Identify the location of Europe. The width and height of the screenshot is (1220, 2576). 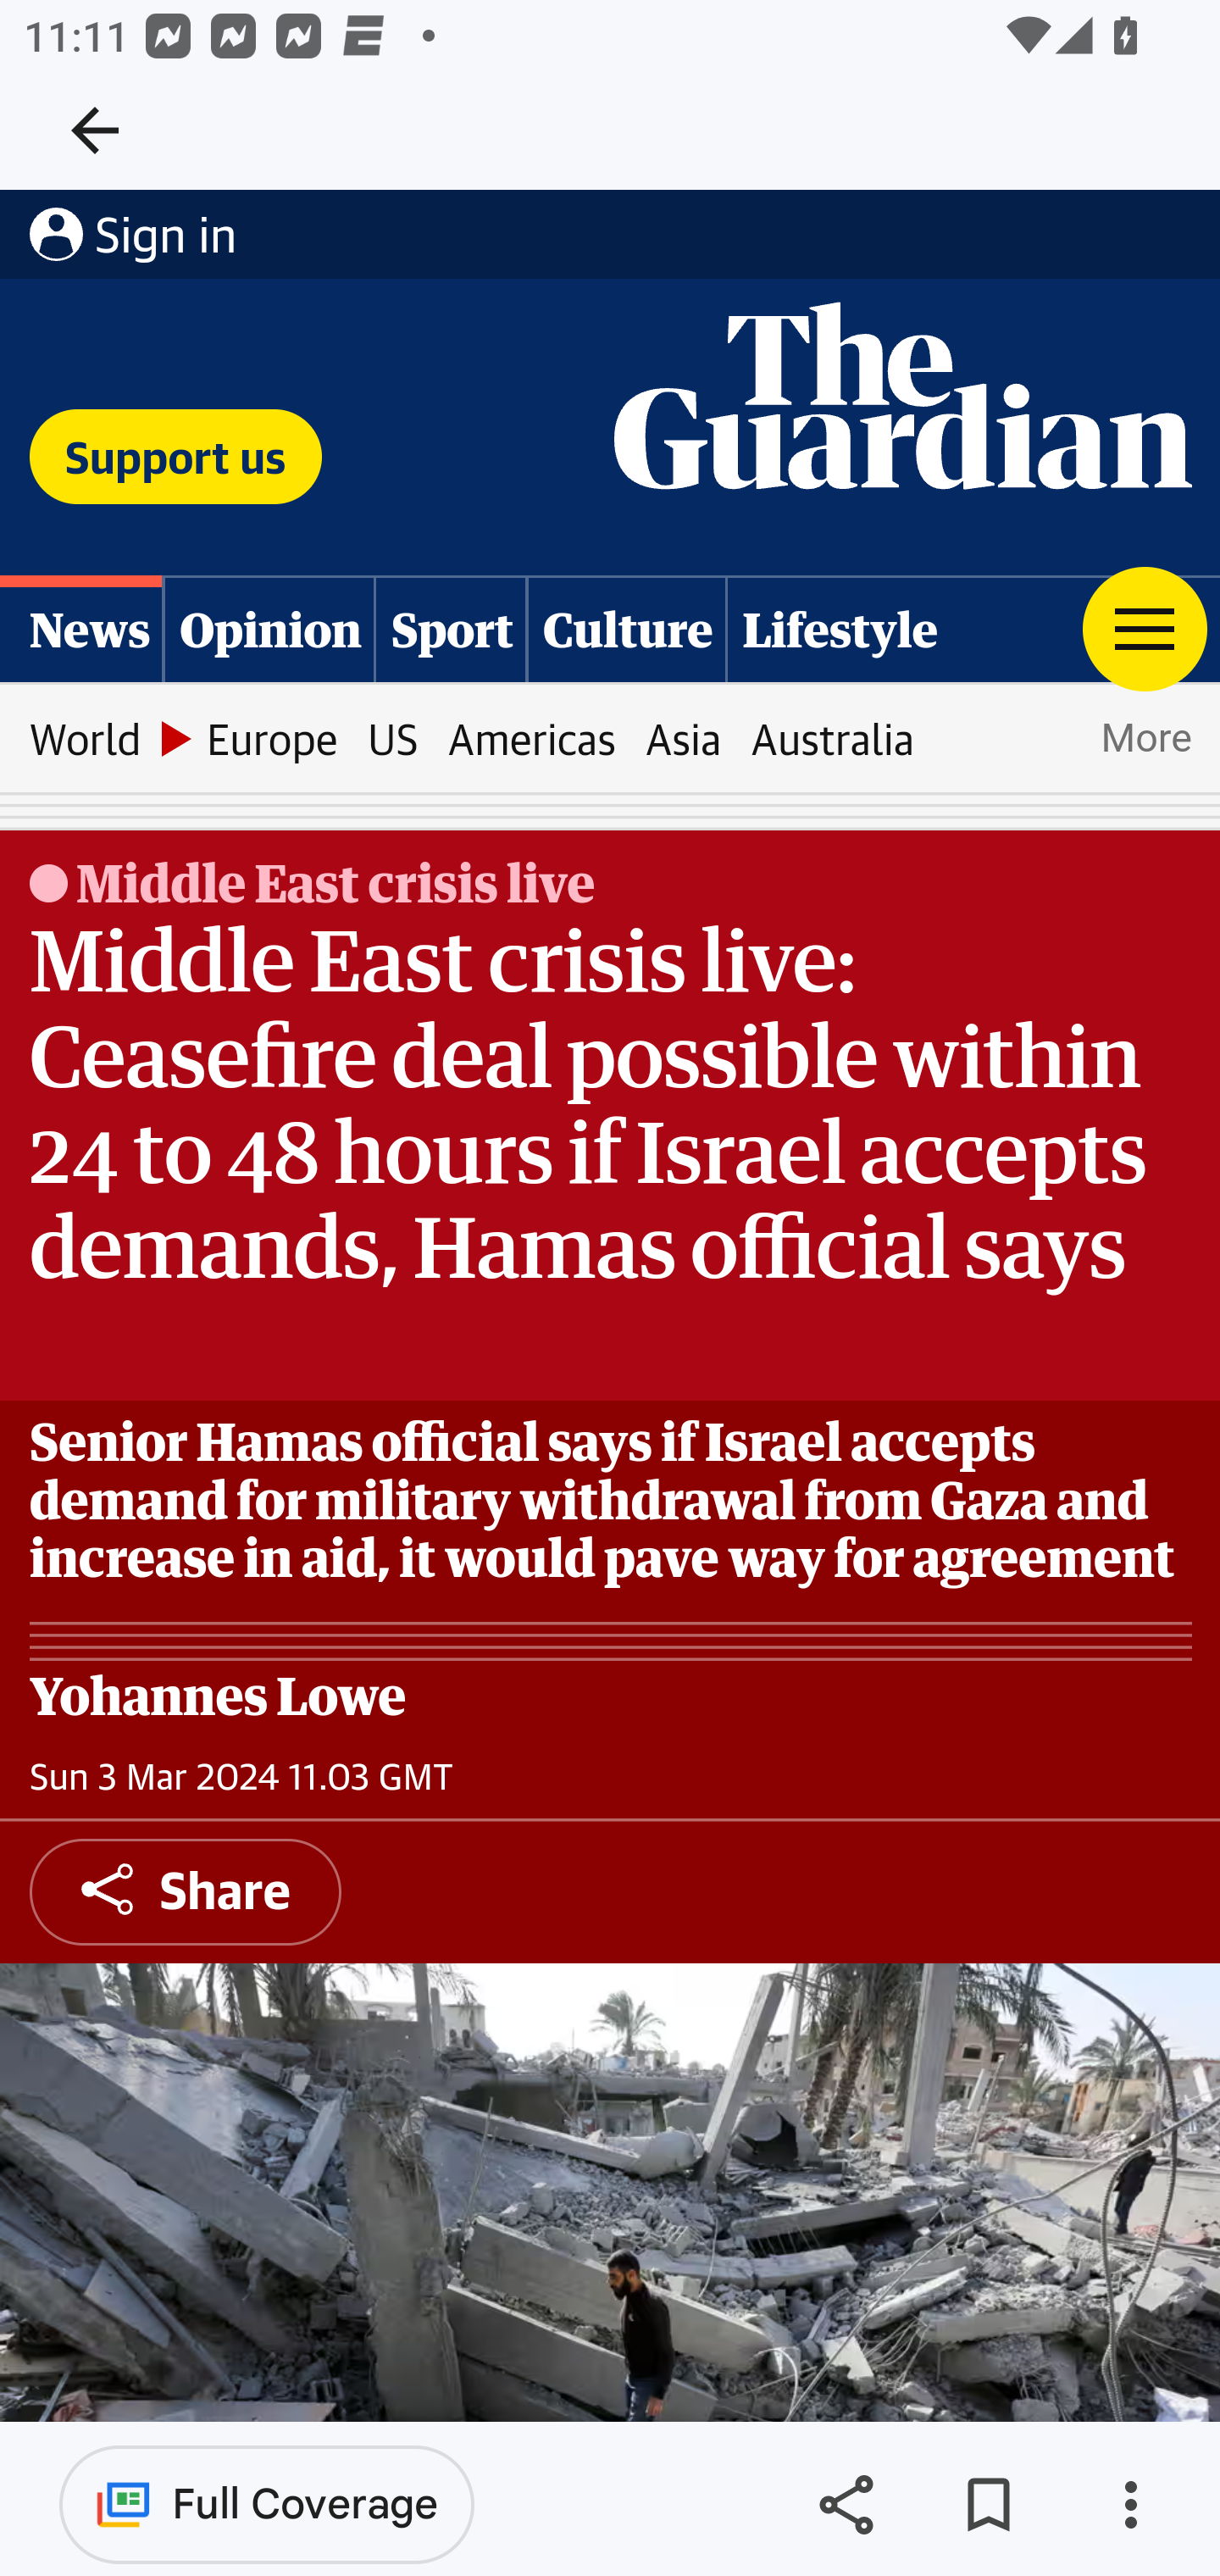
(273, 739).